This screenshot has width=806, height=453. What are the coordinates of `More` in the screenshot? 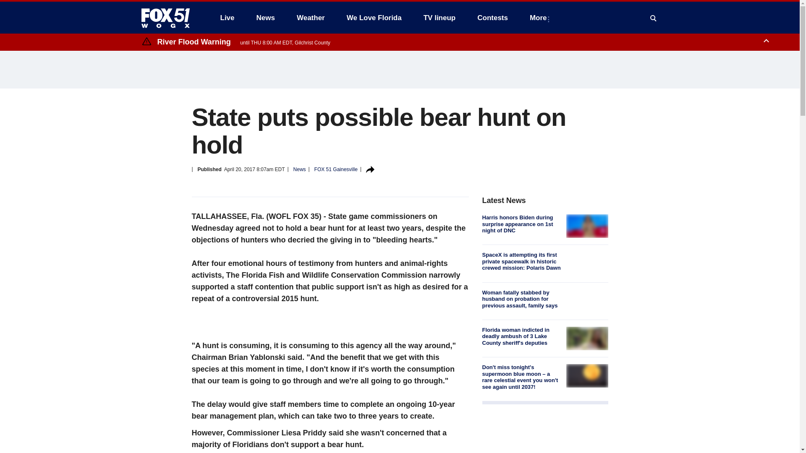 It's located at (540, 18).